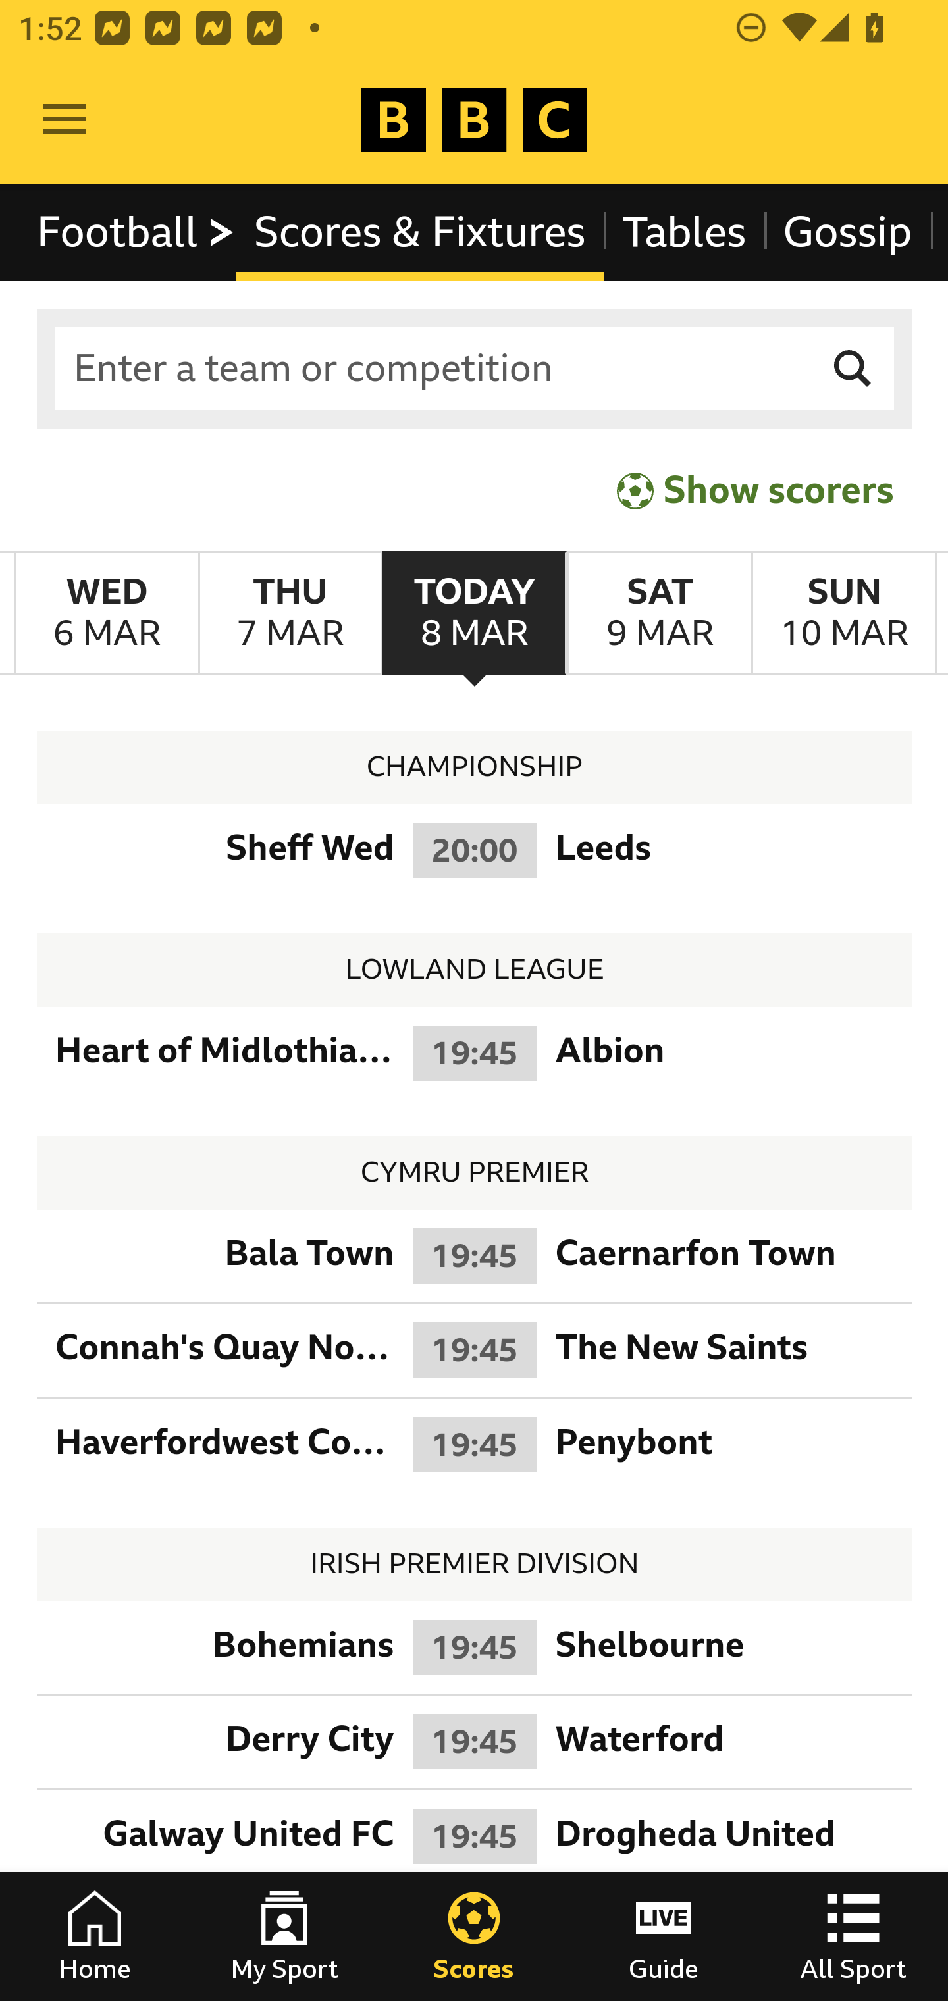  What do you see at coordinates (847, 232) in the screenshot?
I see `Gossip` at bounding box center [847, 232].